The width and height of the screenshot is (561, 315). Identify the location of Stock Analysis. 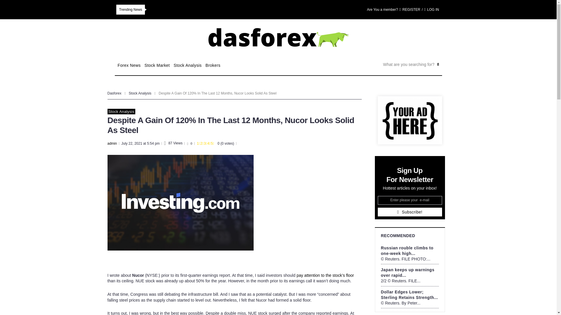
(187, 65).